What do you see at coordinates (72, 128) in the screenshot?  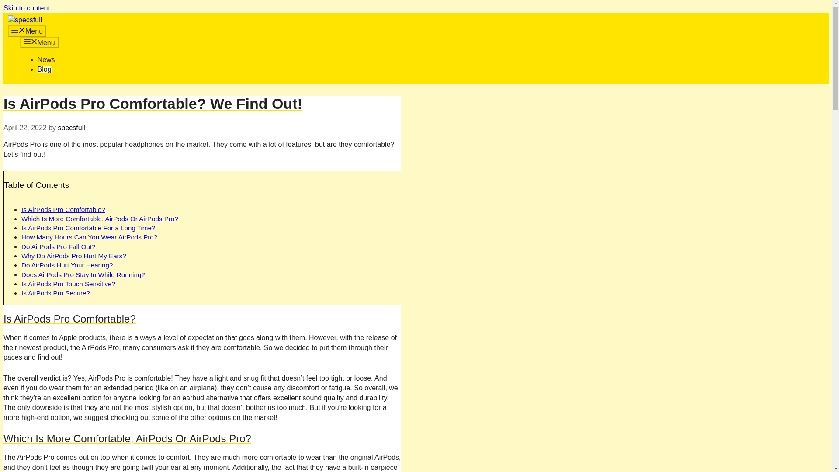 I see `View all posts by specsfull` at bounding box center [72, 128].